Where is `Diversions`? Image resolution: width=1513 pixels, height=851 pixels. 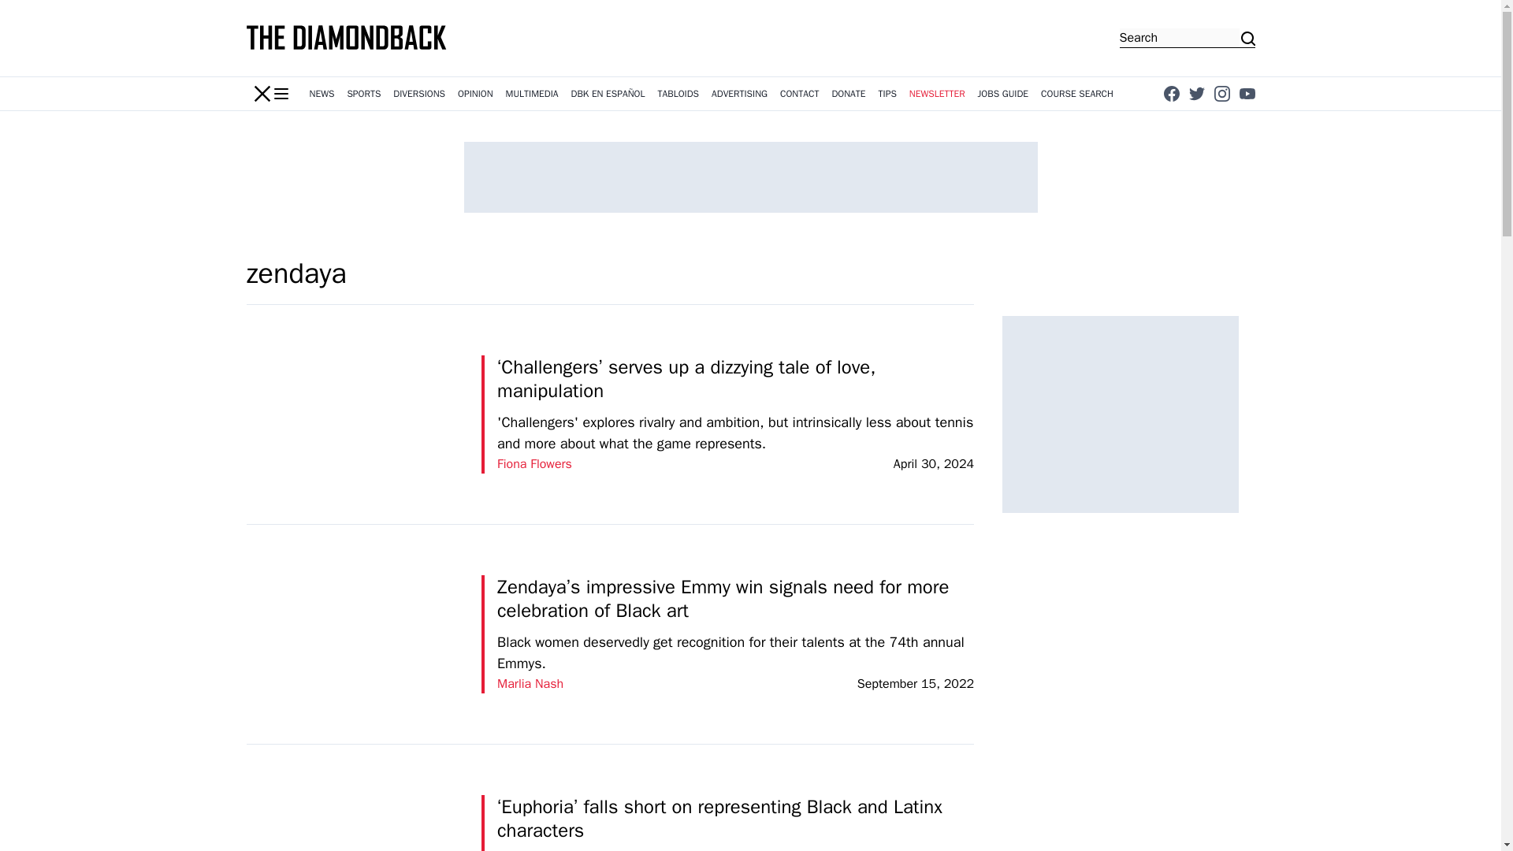
Diversions is located at coordinates (419, 94).